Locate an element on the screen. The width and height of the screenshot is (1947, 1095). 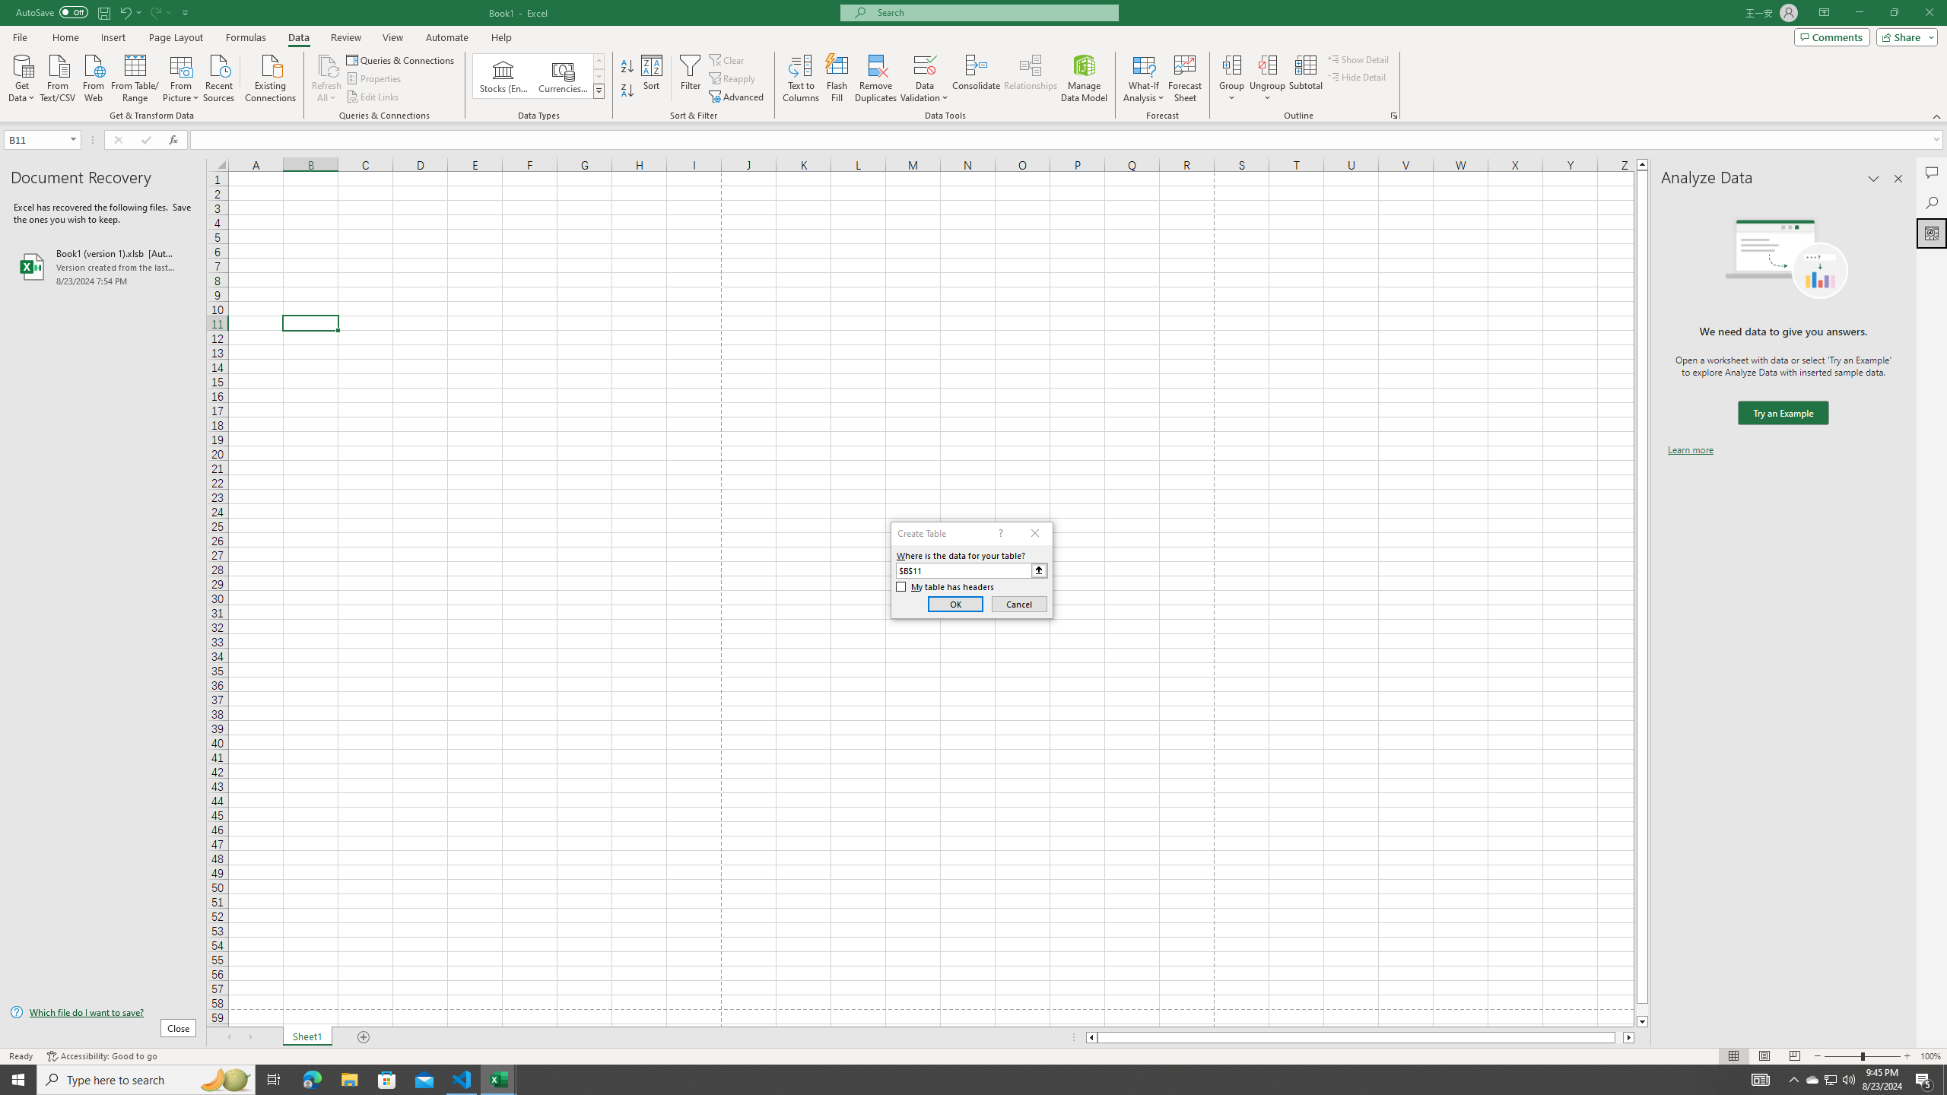
Ribbon Display Options is located at coordinates (1824, 13).